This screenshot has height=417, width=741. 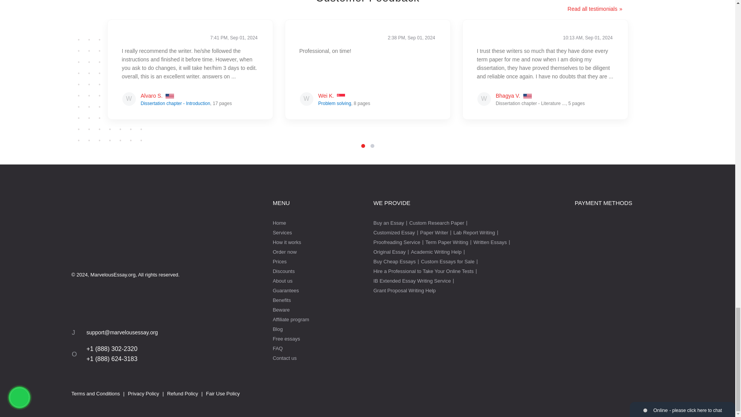 What do you see at coordinates (170, 97) in the screenshot?
I see `USA` at bounding box center [170, 97].